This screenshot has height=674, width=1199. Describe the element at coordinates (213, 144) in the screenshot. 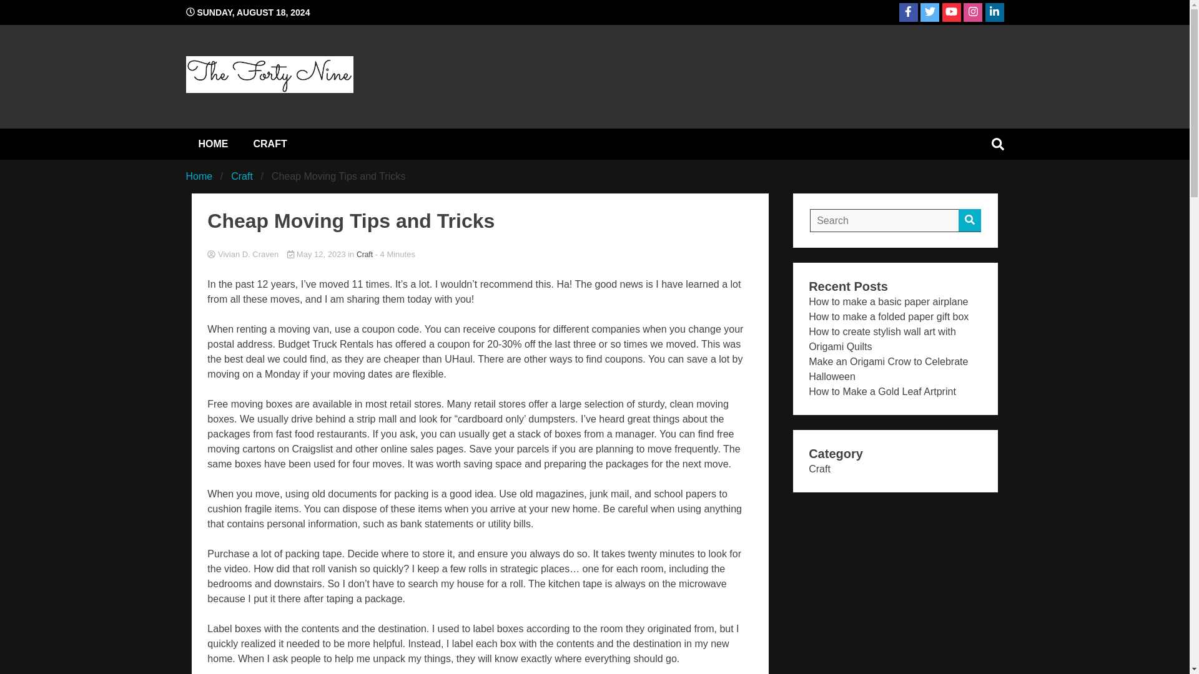

I see `HOME` at that location.